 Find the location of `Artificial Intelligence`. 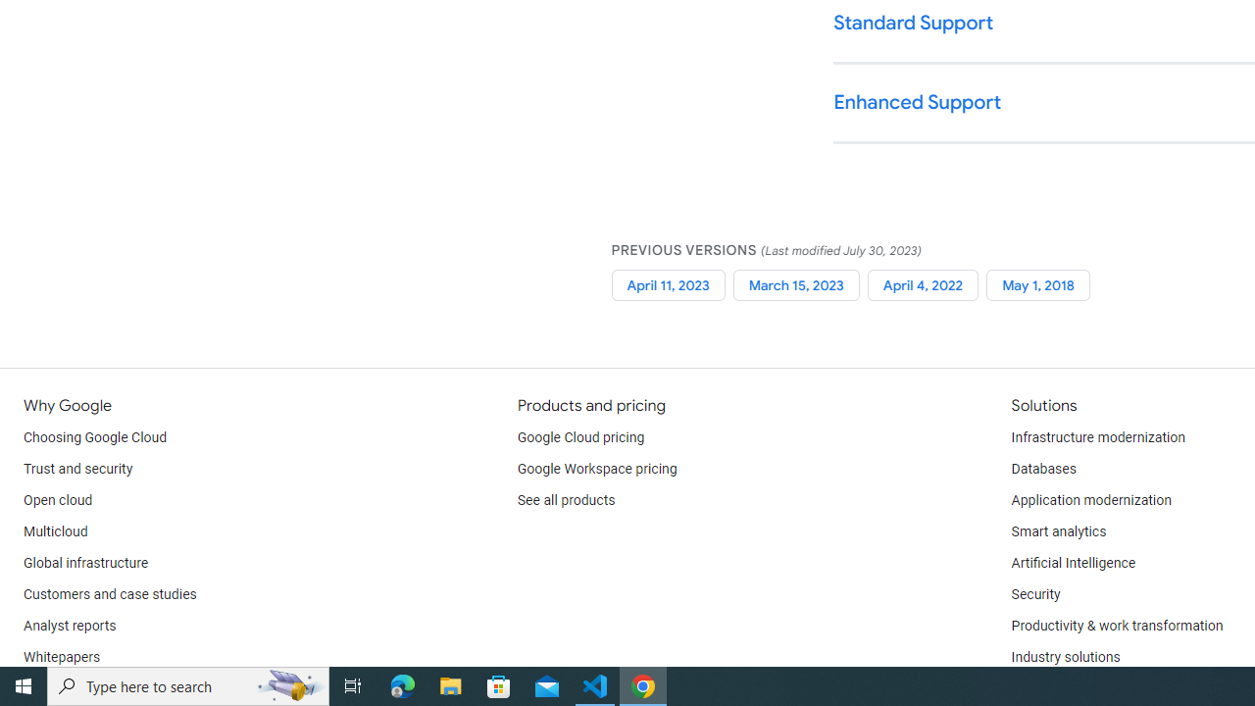

Artificial Intelligence is located at coordinates (1073, 563).